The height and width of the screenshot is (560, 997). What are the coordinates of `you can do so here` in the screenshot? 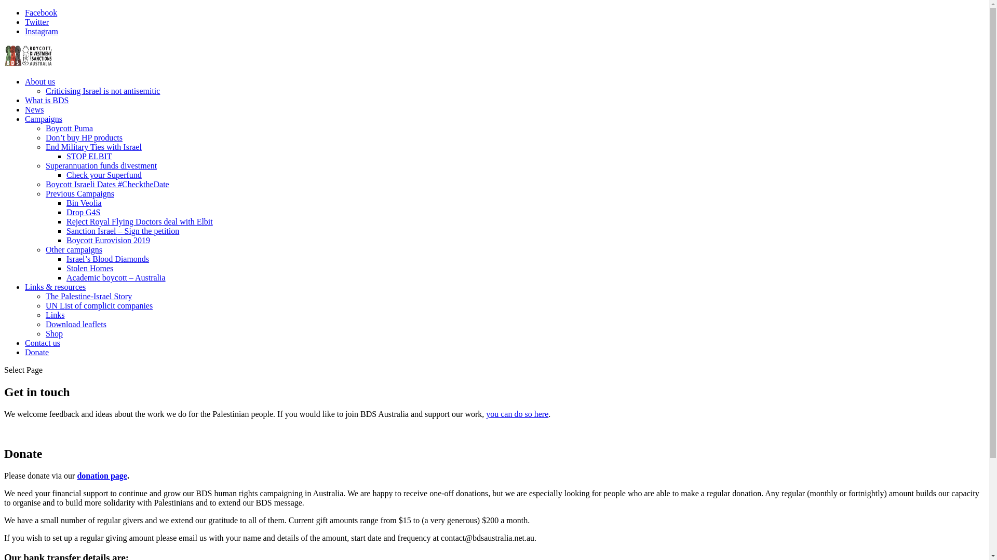 It's located at (517, 414).